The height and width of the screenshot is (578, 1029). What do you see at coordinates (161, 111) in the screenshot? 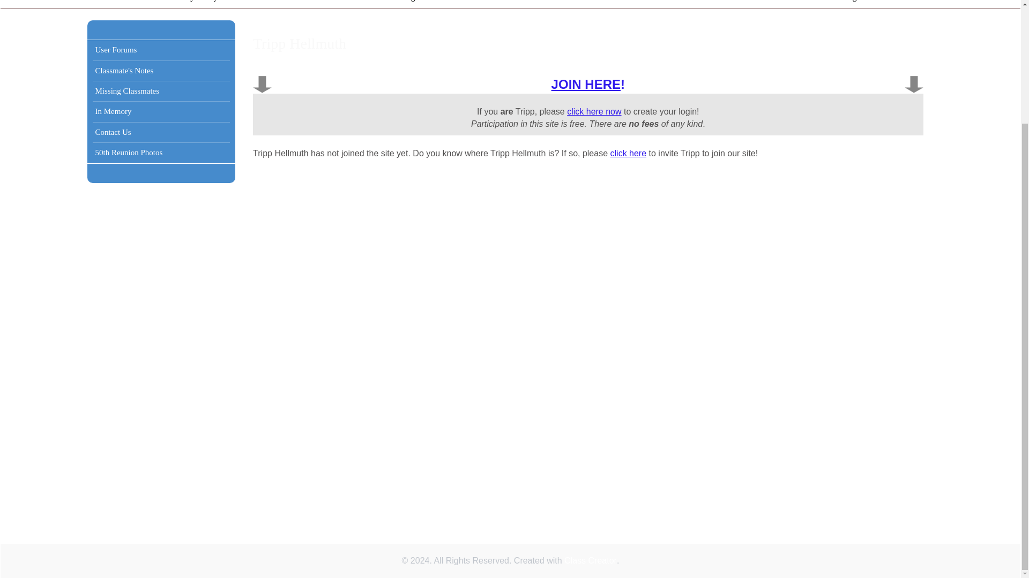
I see `In Memory` at bounding box center [161, 111].